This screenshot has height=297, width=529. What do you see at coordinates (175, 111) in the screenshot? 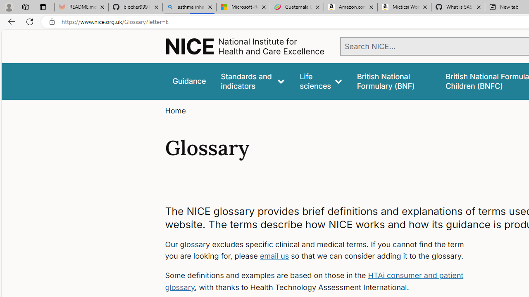
I see `Home` at bounding box center [175, 111].